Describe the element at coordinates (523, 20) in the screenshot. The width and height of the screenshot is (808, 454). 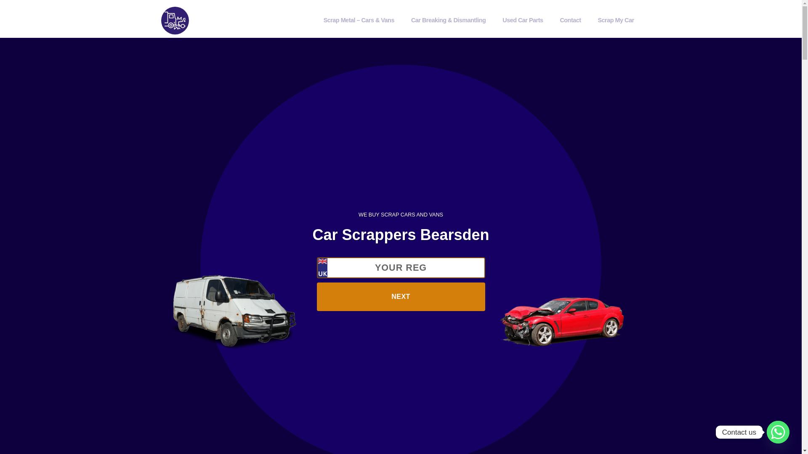
I see `Used Car Parts` at that location.